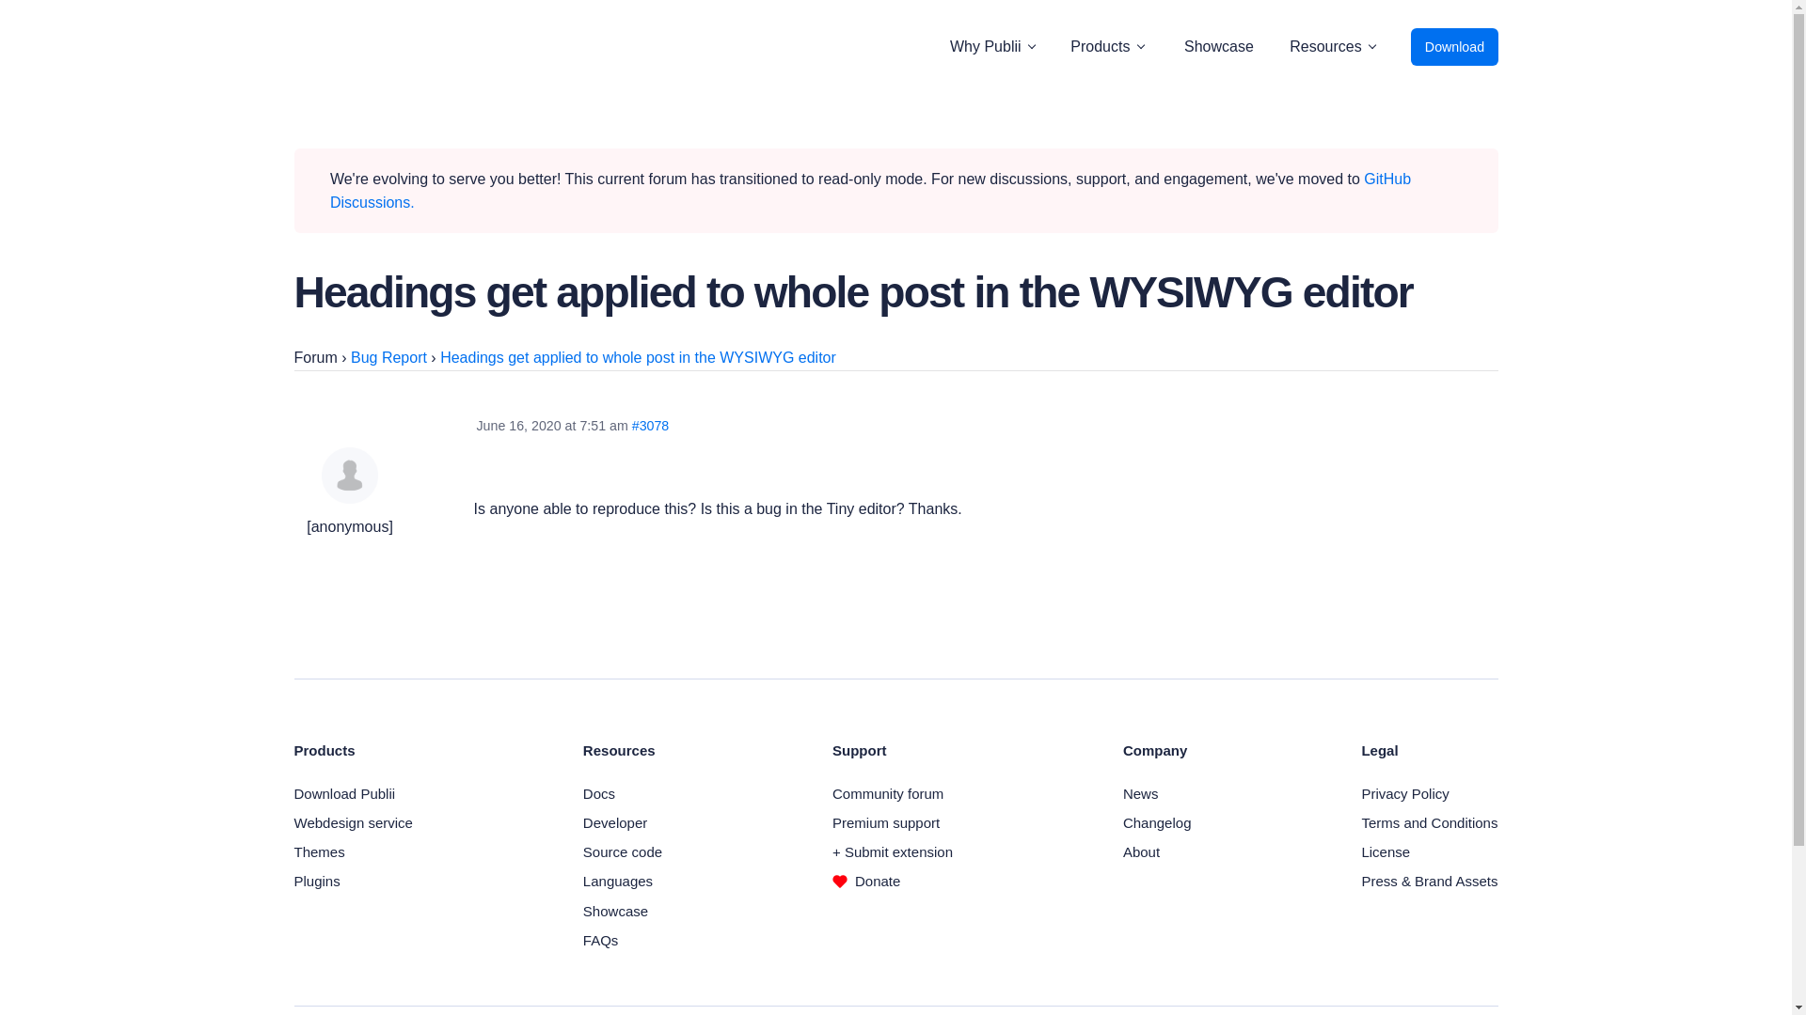 This screenshot has width=1806, height=1015. I want to click on Webdesign service, so click(352, 823).